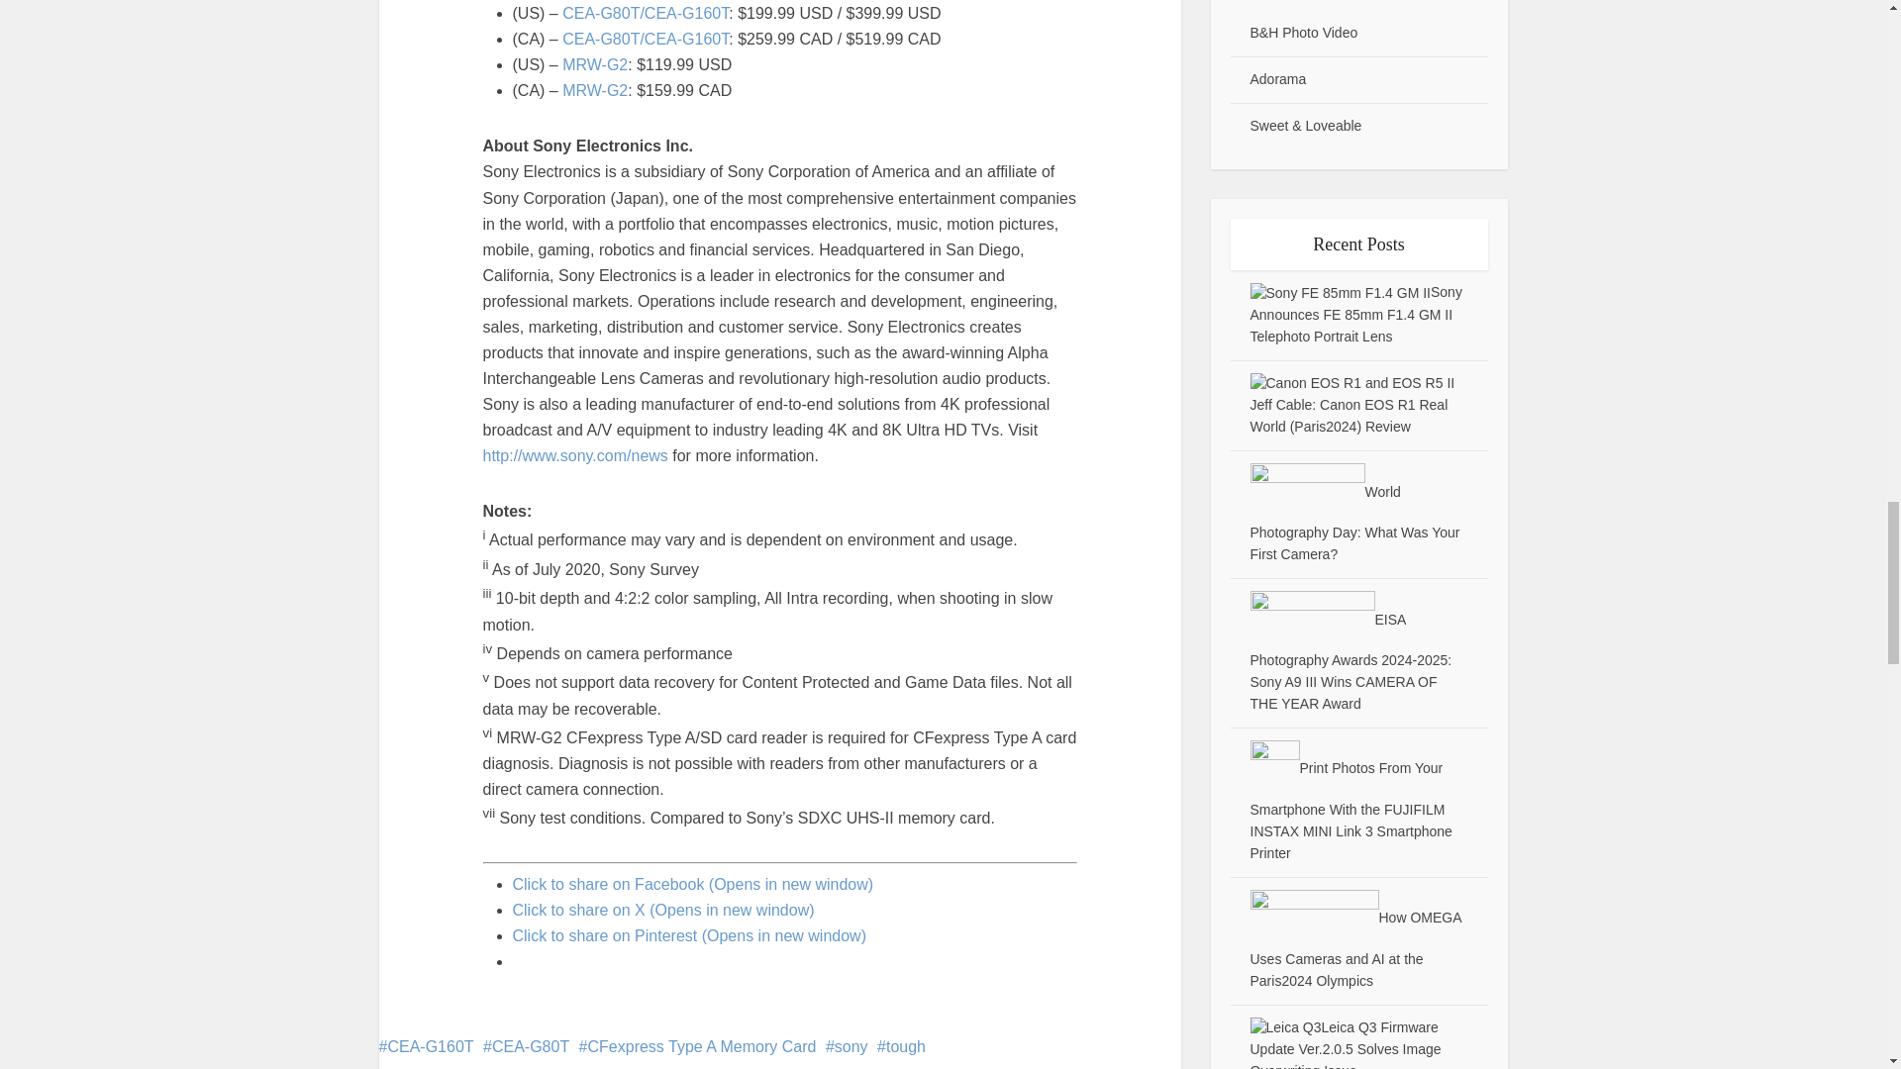 The image size is (1901, 1069). Describe the element at coordinates (594, 65) in the screenshot. I see `MRW-G2` at that location.